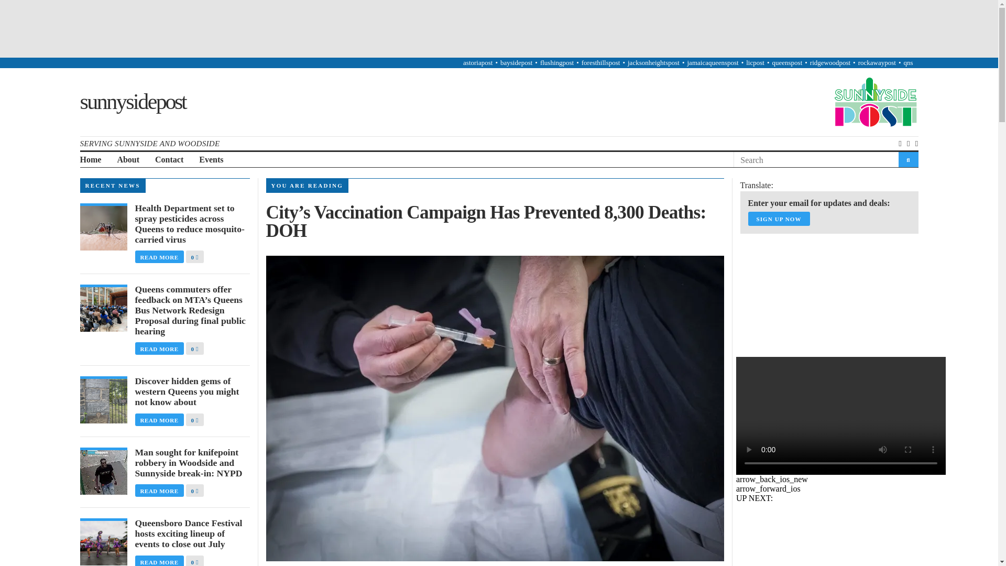 This screenshot has height=566, width=1006. I want to click on jacksonheightspost, so click(654, 63).